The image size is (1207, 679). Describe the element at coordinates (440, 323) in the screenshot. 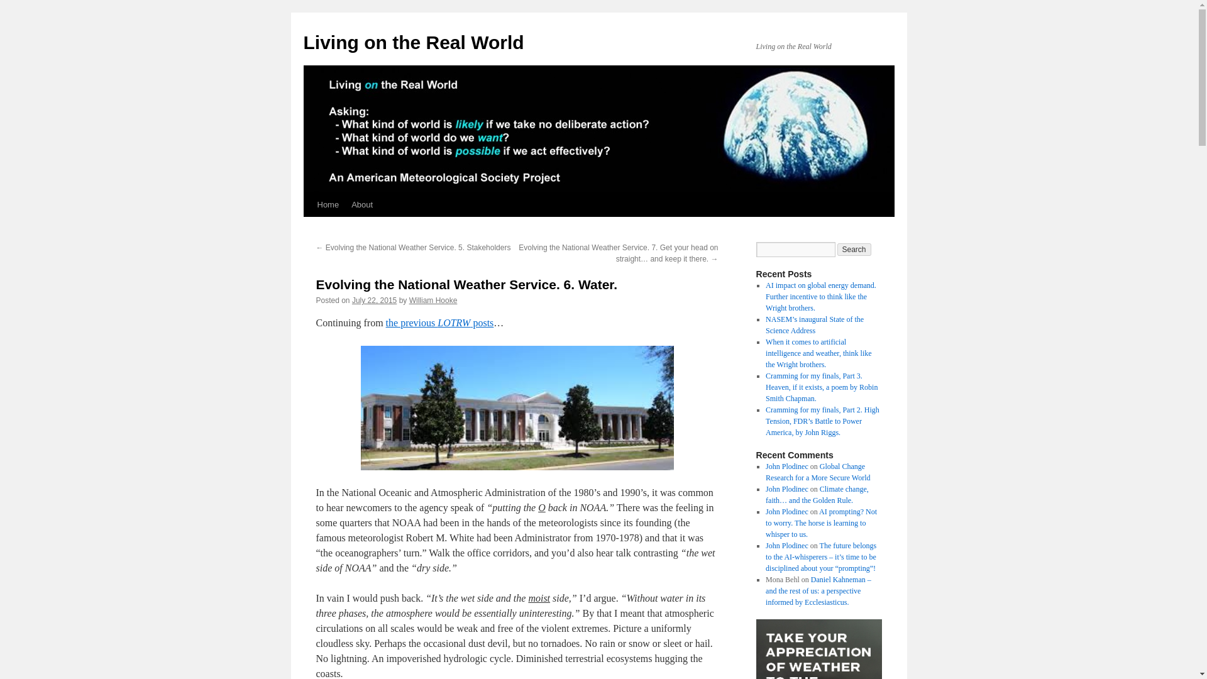

I see `the previous LOTRW posts` at that location.